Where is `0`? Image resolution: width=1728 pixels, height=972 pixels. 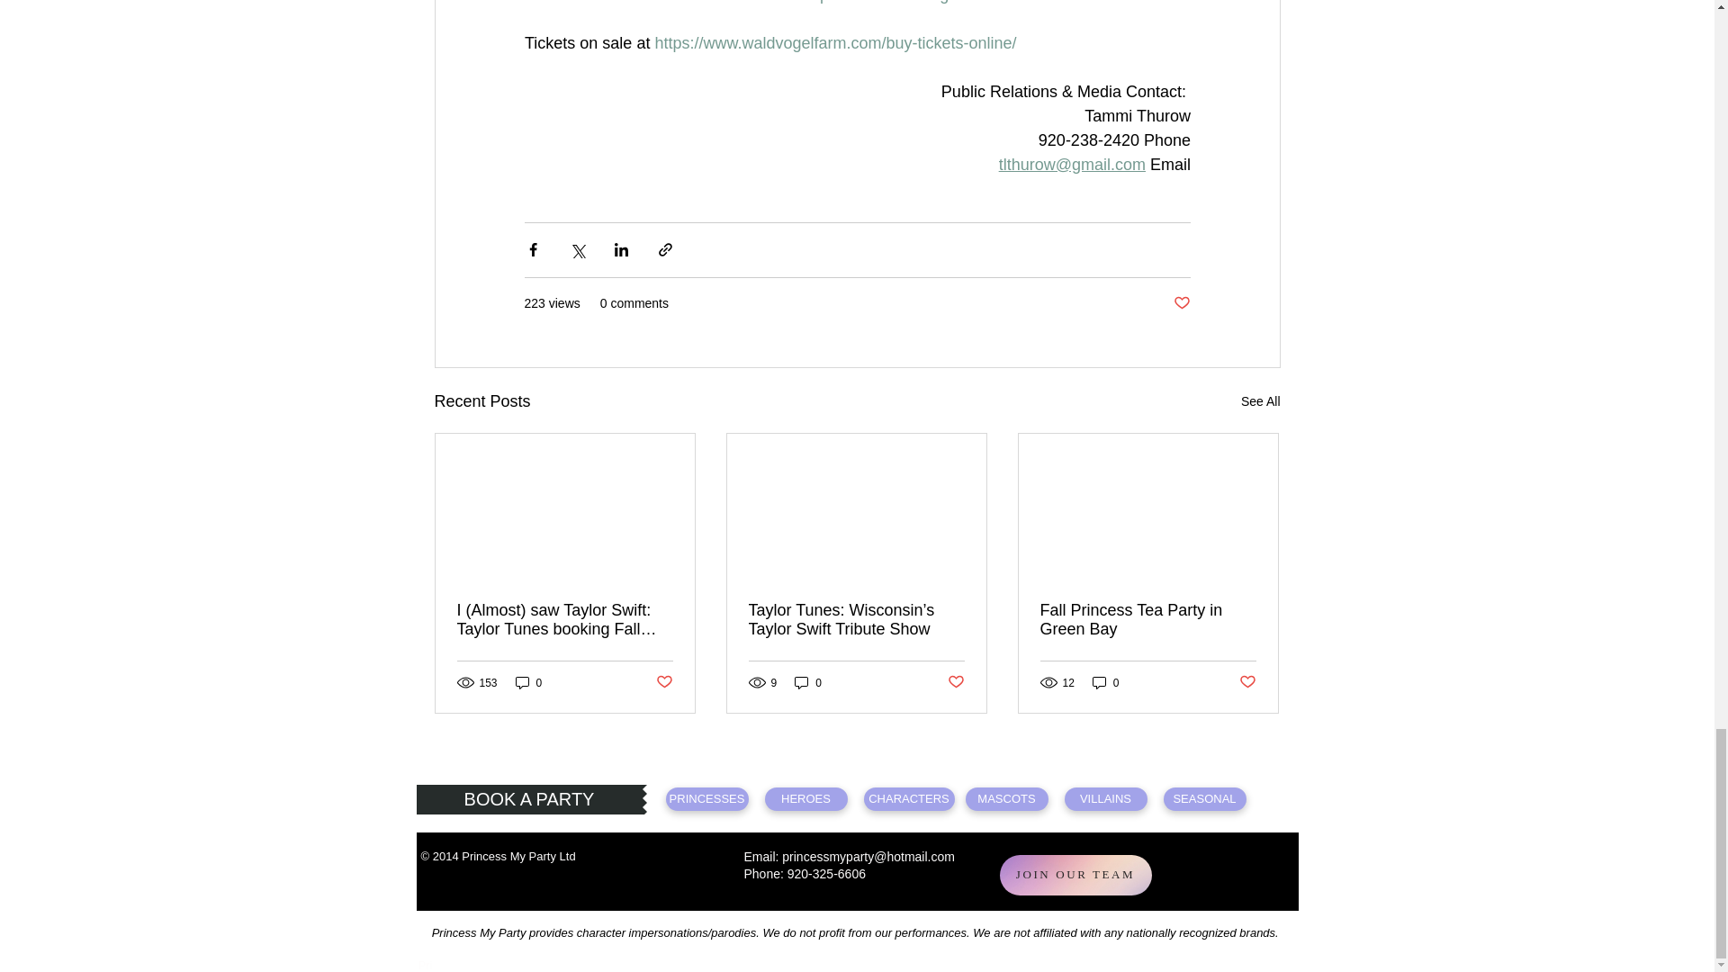
0 is located at coordinates (808, 682).